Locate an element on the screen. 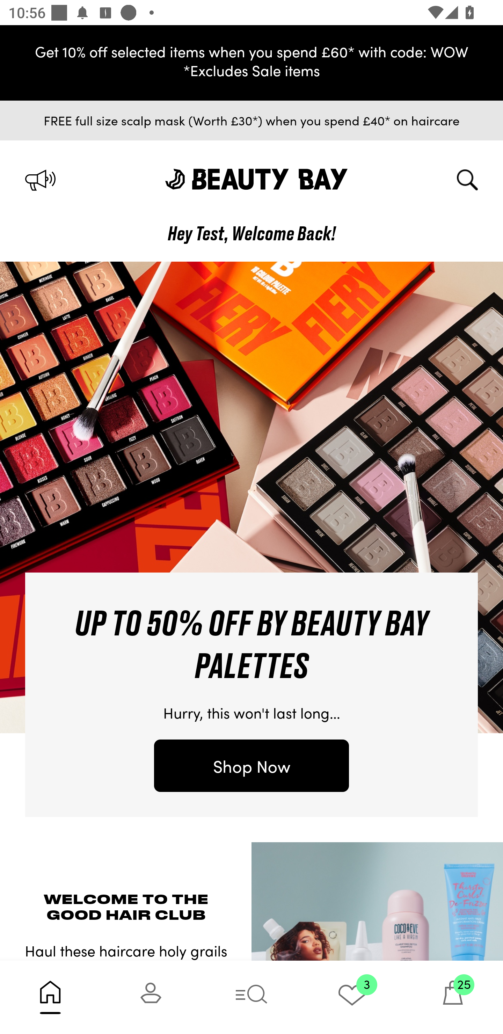 This screenshot has width=503, height=1034. 3 is located at coordinates (352, 997).